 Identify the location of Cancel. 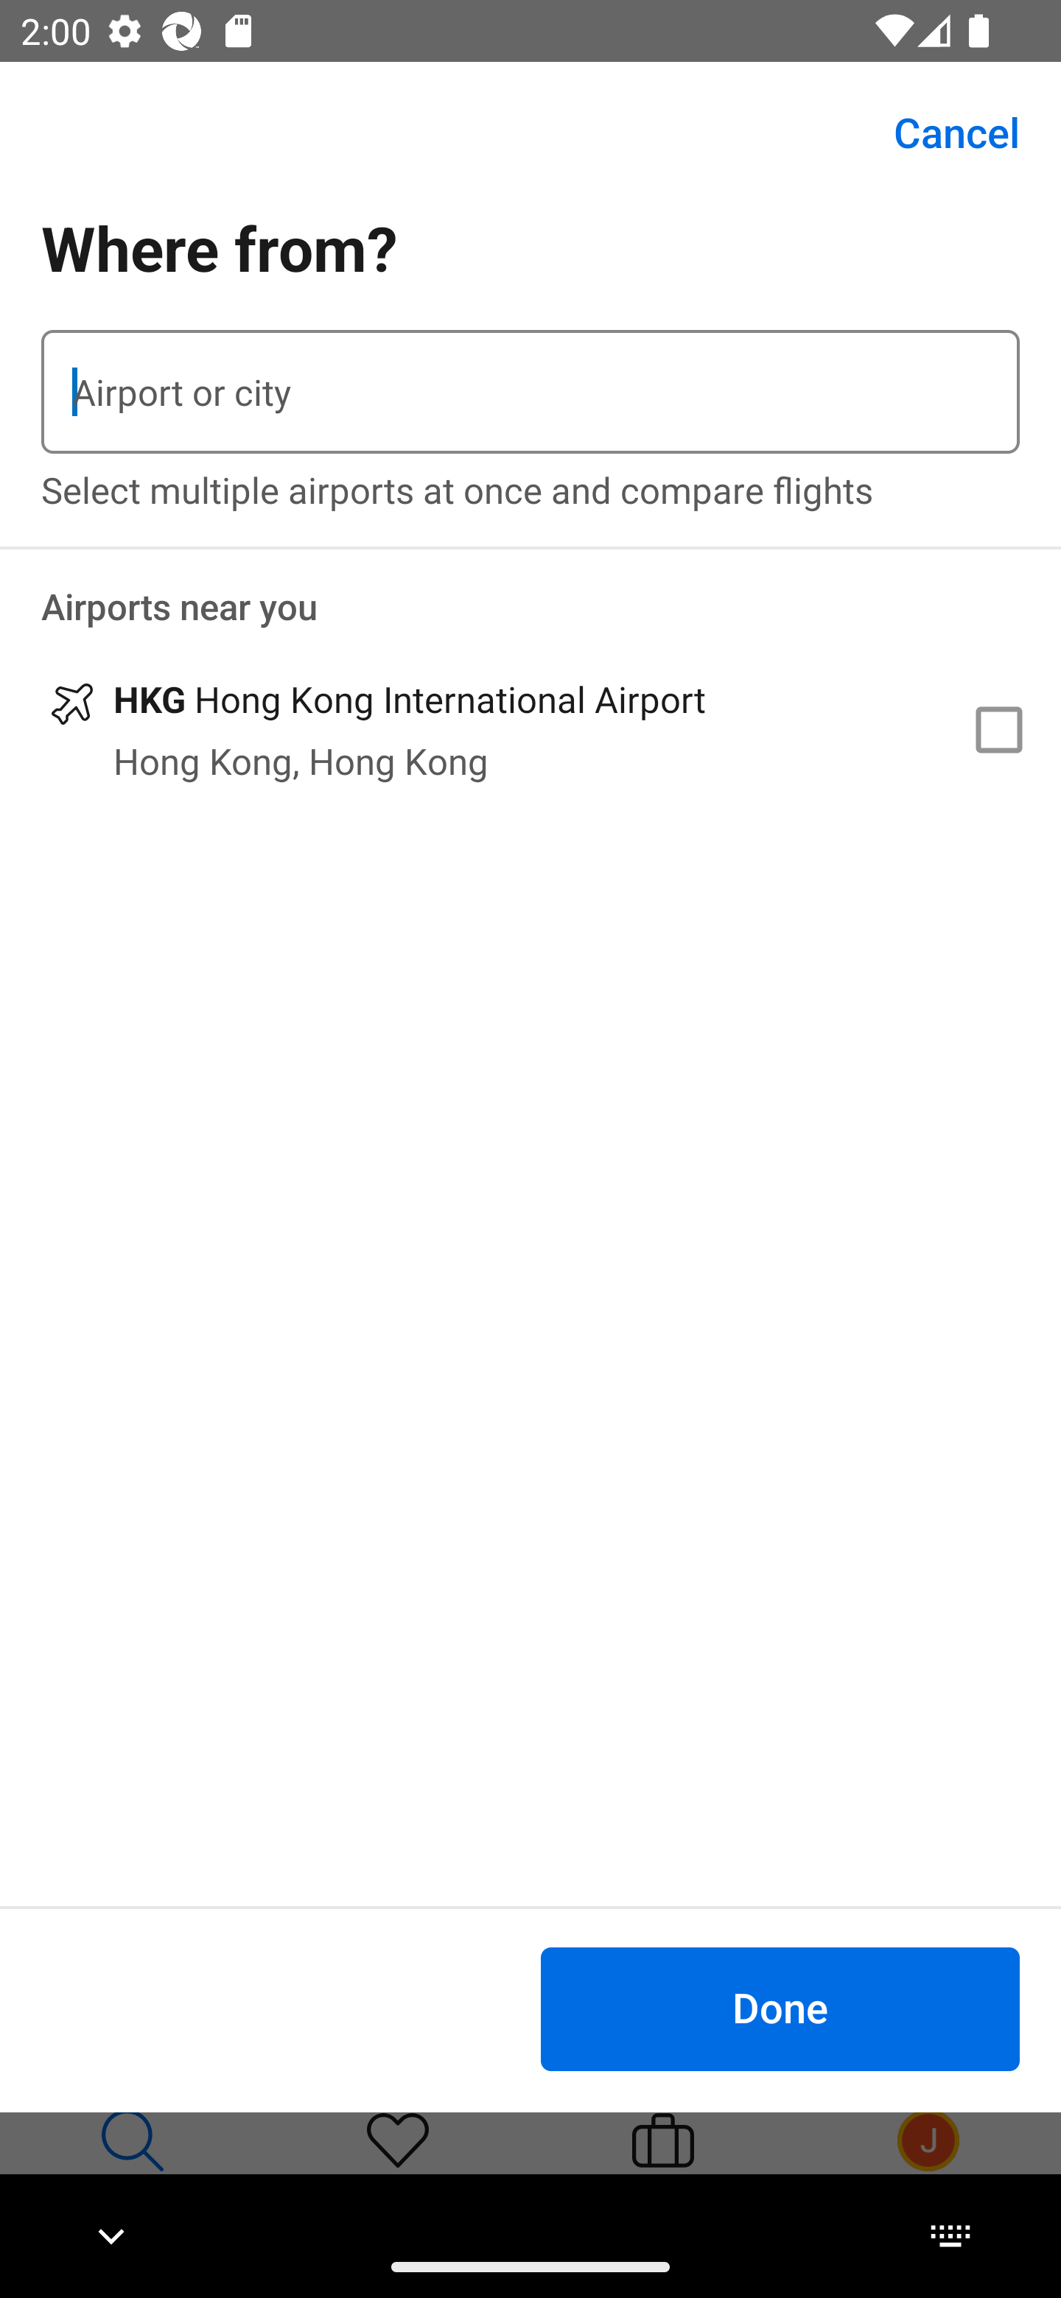
(940, 133).